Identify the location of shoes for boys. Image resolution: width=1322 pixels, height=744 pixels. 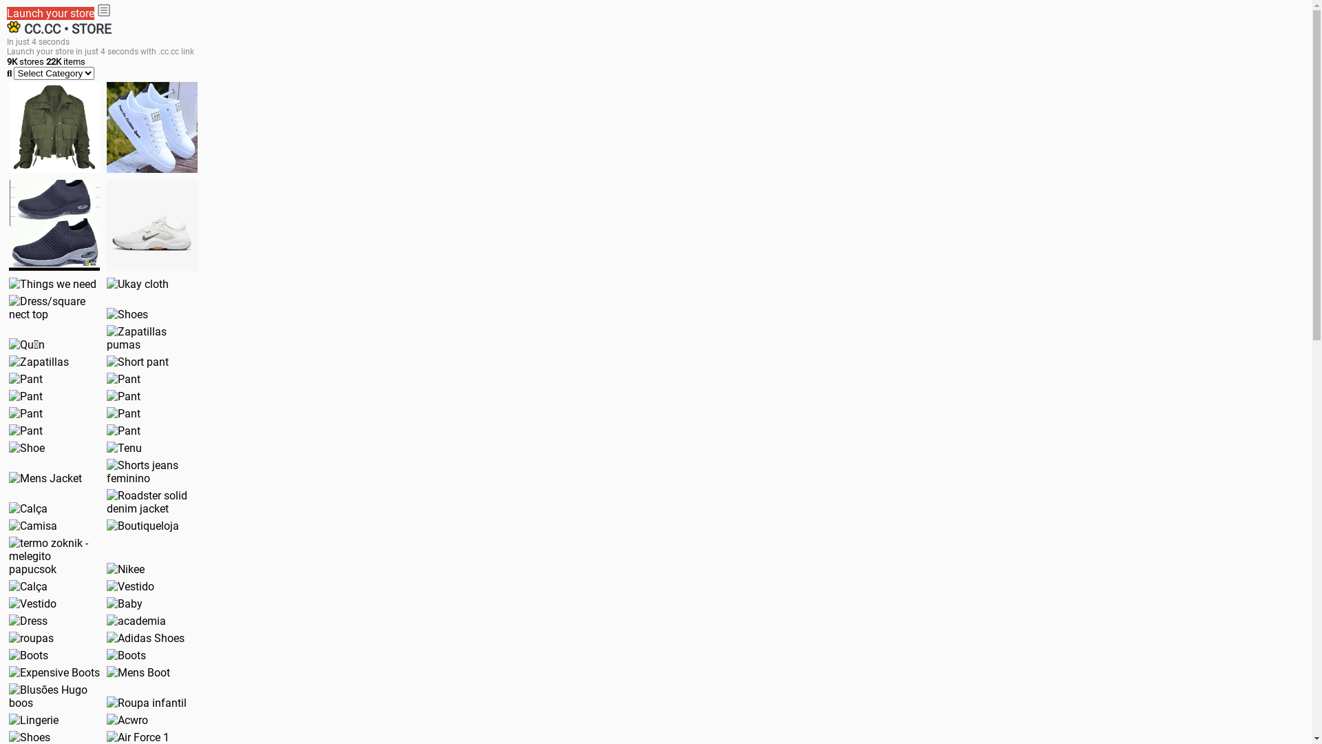
(54, 225).